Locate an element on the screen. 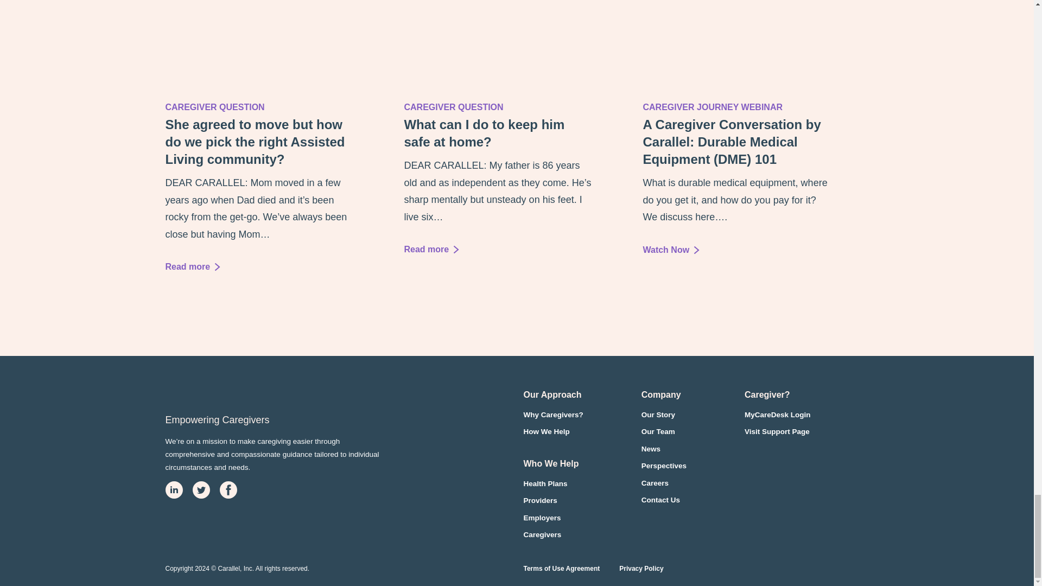  Read more is located at coordinates (671, 250).